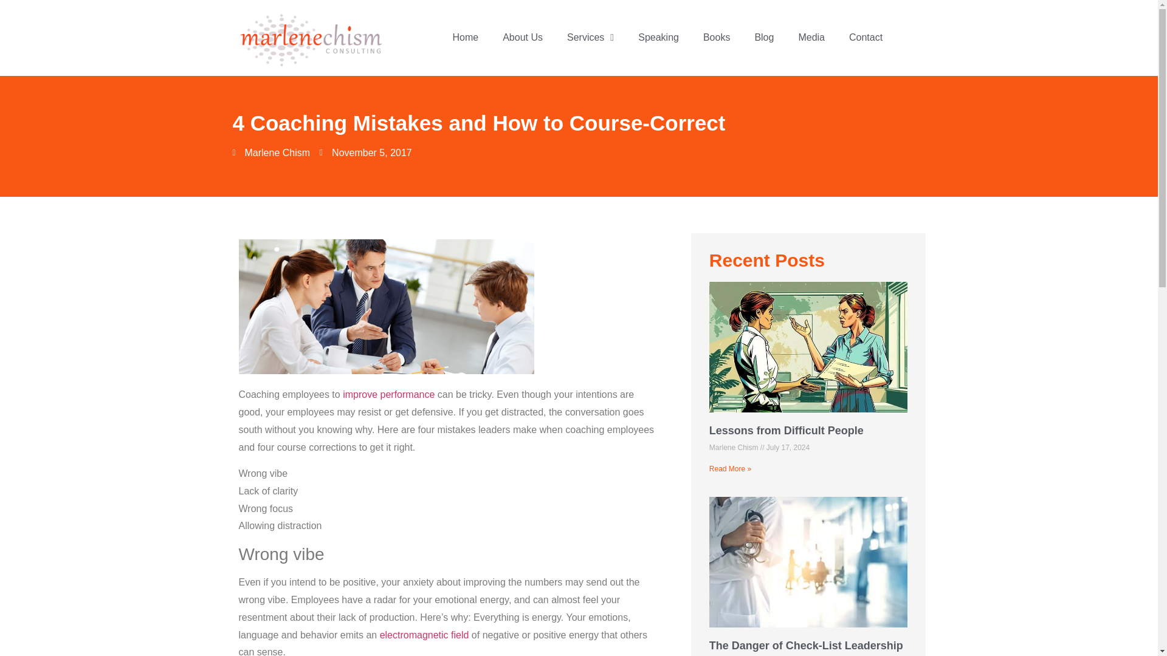 This screenshot has width=1167, height=656. Describe the element at coordinates (390, 394) in the screenshot. I see `improve performance` at that location.